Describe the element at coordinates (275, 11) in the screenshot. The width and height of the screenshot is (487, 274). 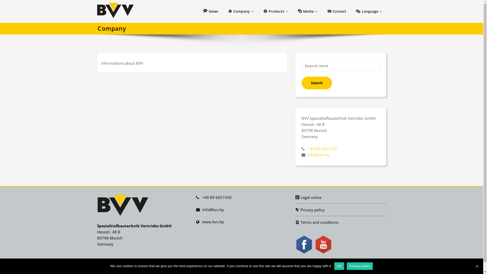
I see `Products` at that location.